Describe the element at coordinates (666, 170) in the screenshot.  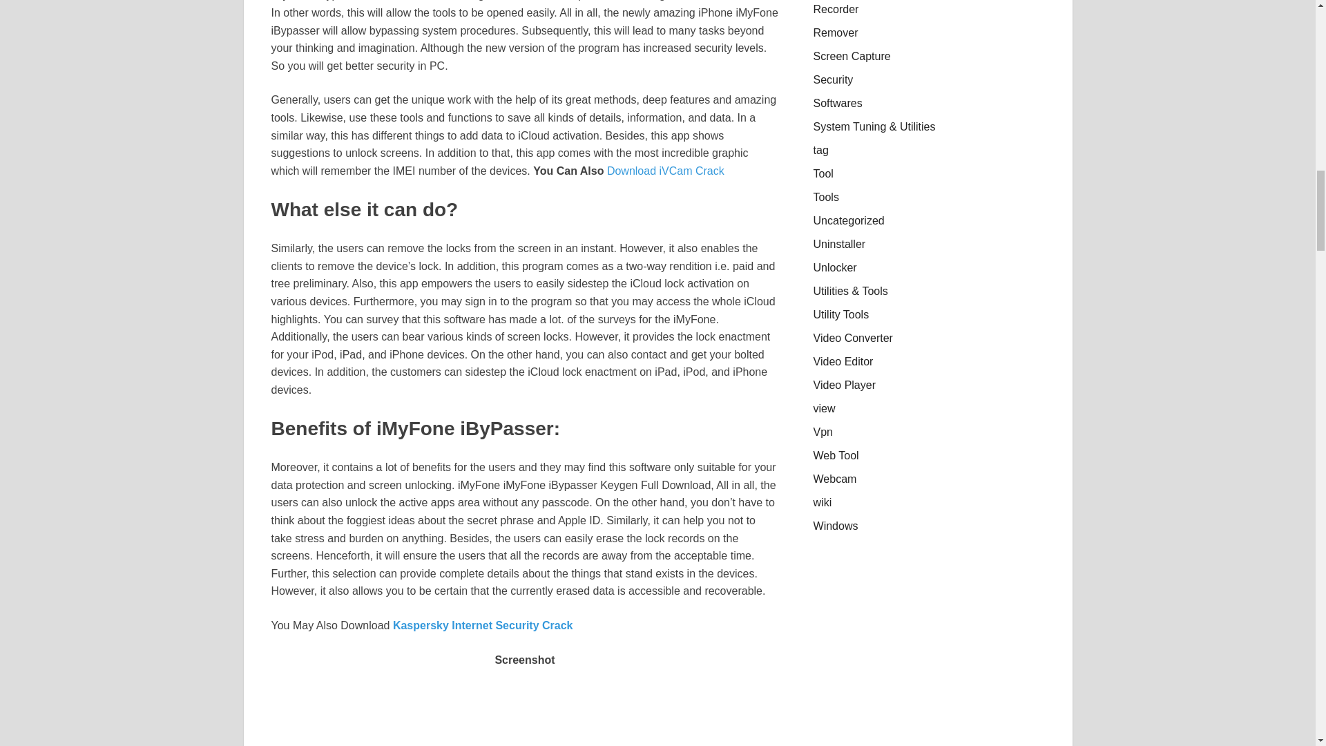
I see `Download iVCam Crack` at that location.